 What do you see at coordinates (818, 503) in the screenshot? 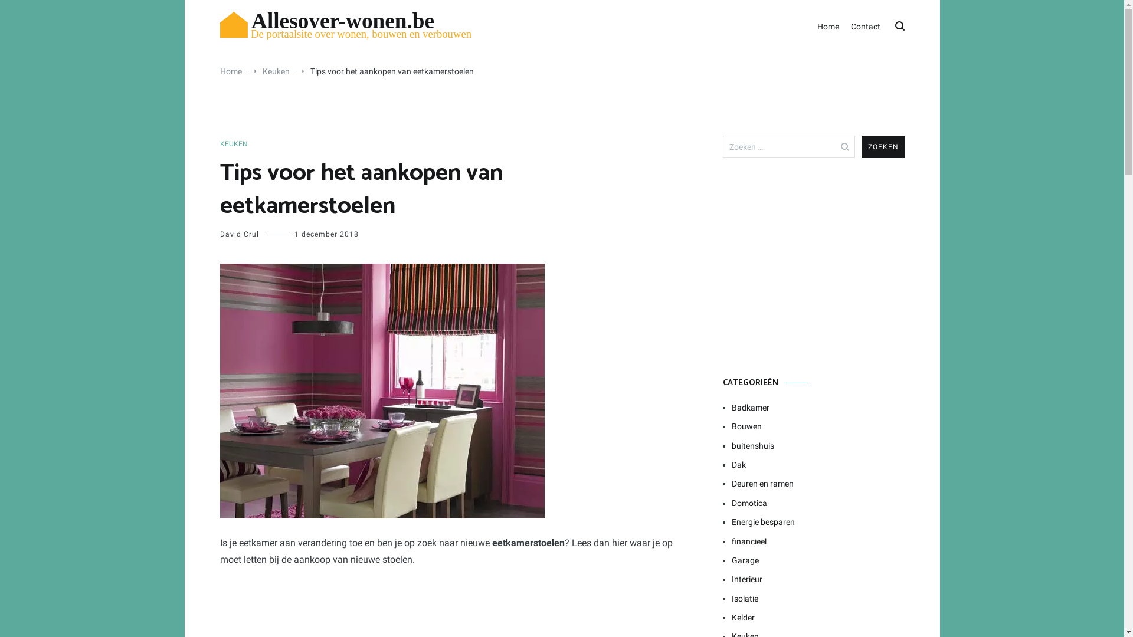
I see `Domotica` at bounding box center [818, 503].